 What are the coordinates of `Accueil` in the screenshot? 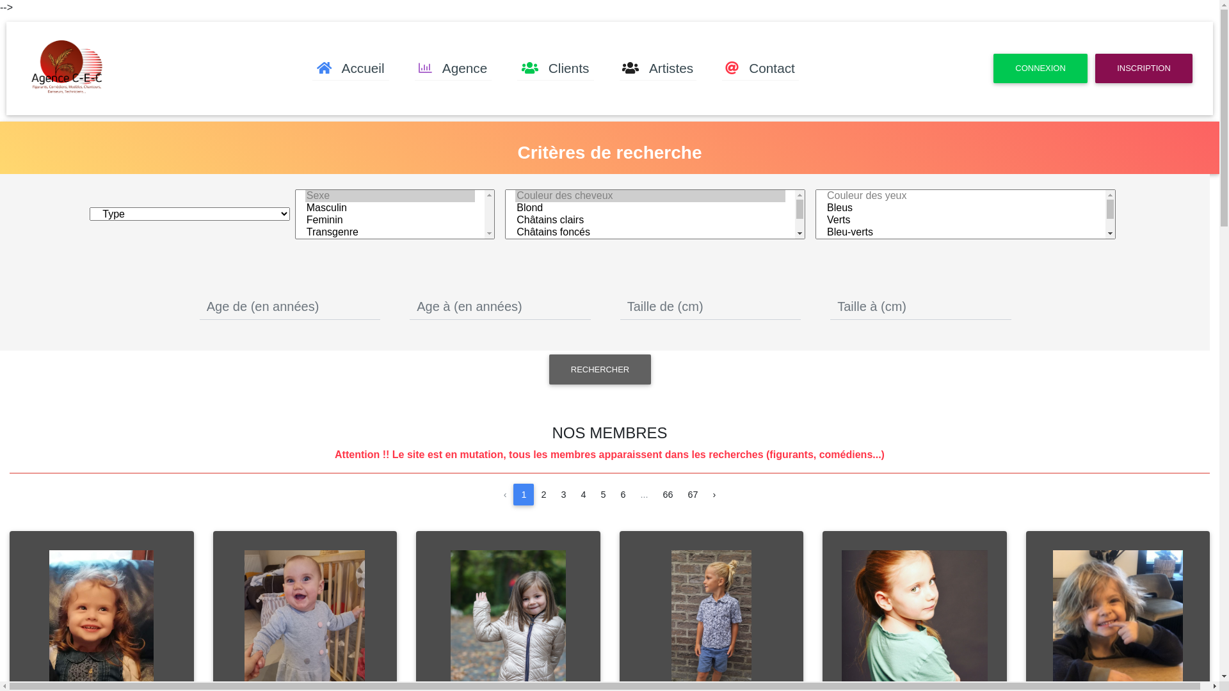 It's located at (351, 68).